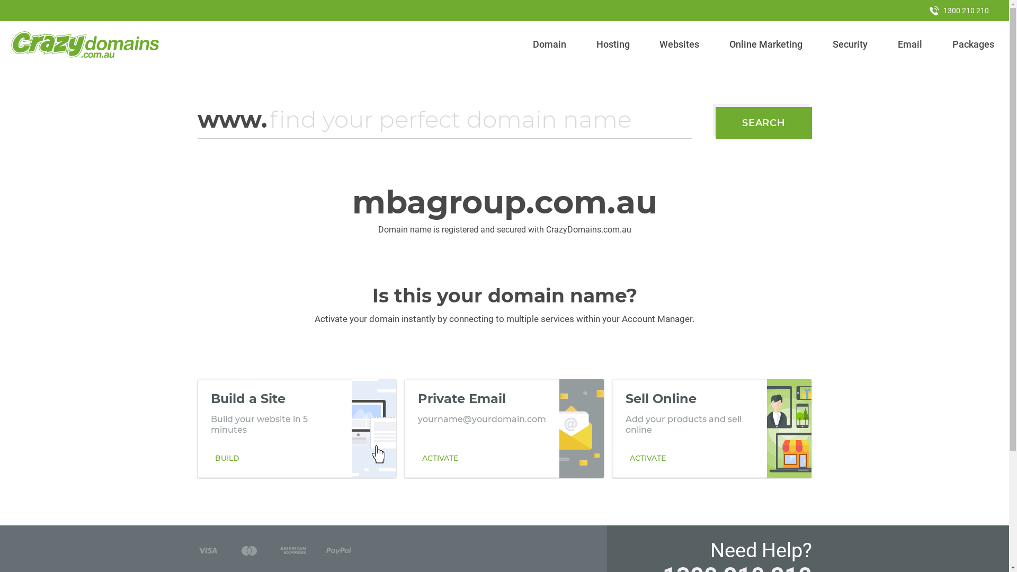 The width and height of the screenshot is (1017, 572). Describe the element at coordinates (959, 11) in the screenshot. I see `1300 210 210` at that location.